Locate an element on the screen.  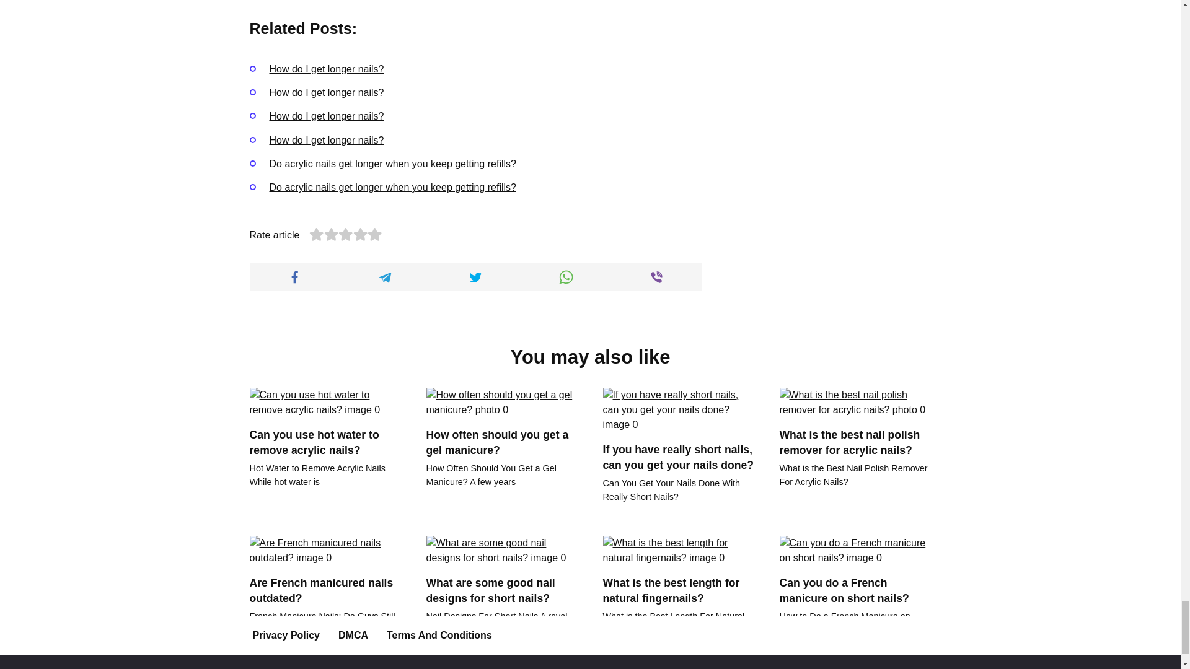
Do acrylic nails get longer when you keep getting refills? is located at coordinates (392, 187).